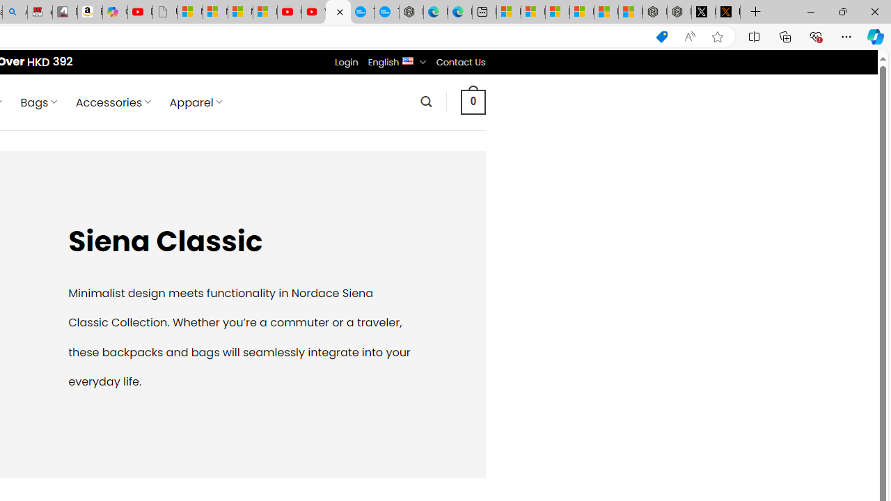 The height and width of the screenshot is (501, 891). I want to click on The most popular Google 'how to' searches, so click(387, 13).